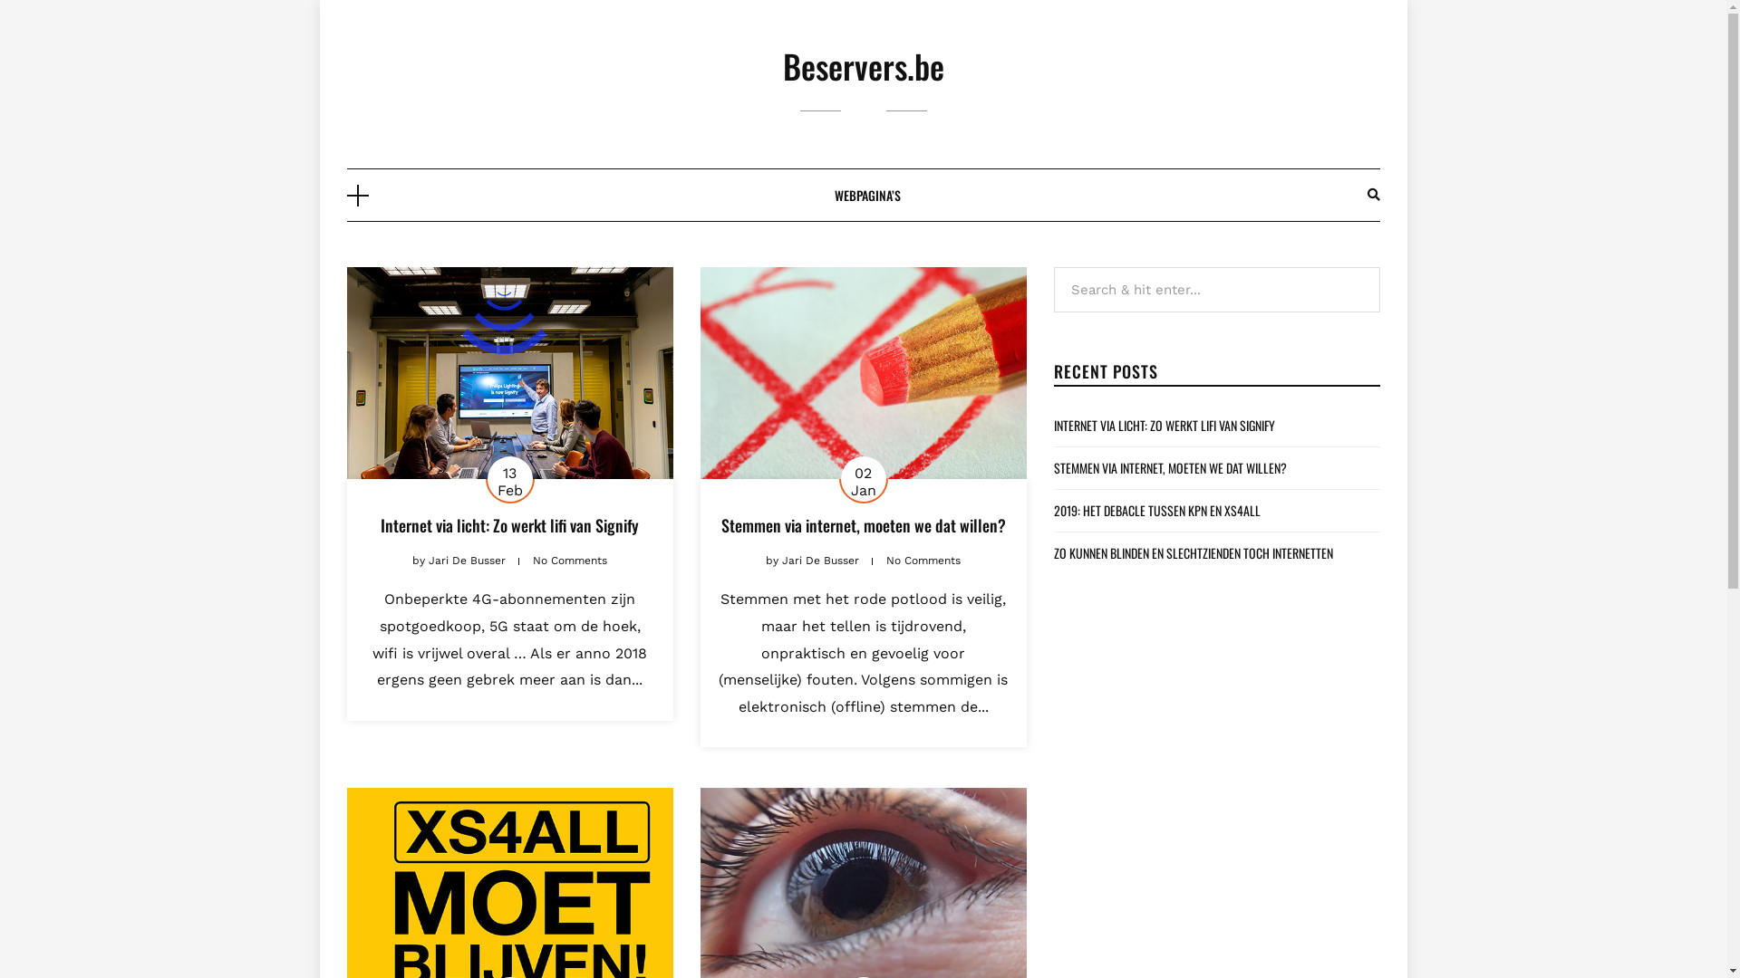 Image resolution: width=1740 pixels, height=978 pixels. Describe the element at coordinates (864, 65) in the screenshot. I see `Beservers.be` at that location.